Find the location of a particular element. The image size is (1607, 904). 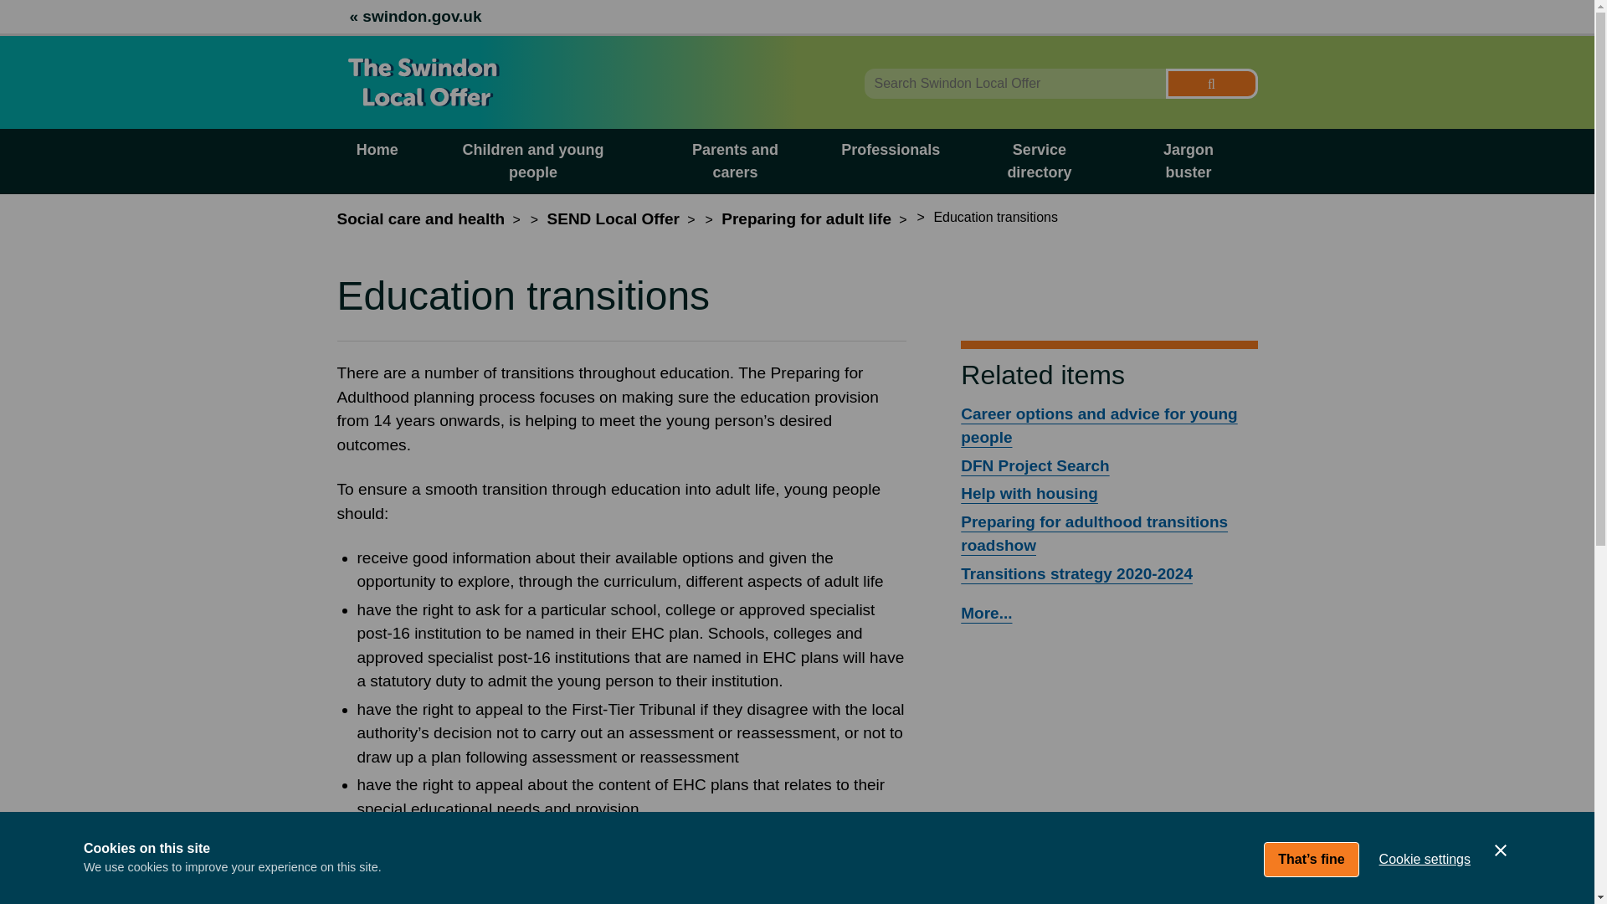

Social care and health is located at coordinates (420, 218).